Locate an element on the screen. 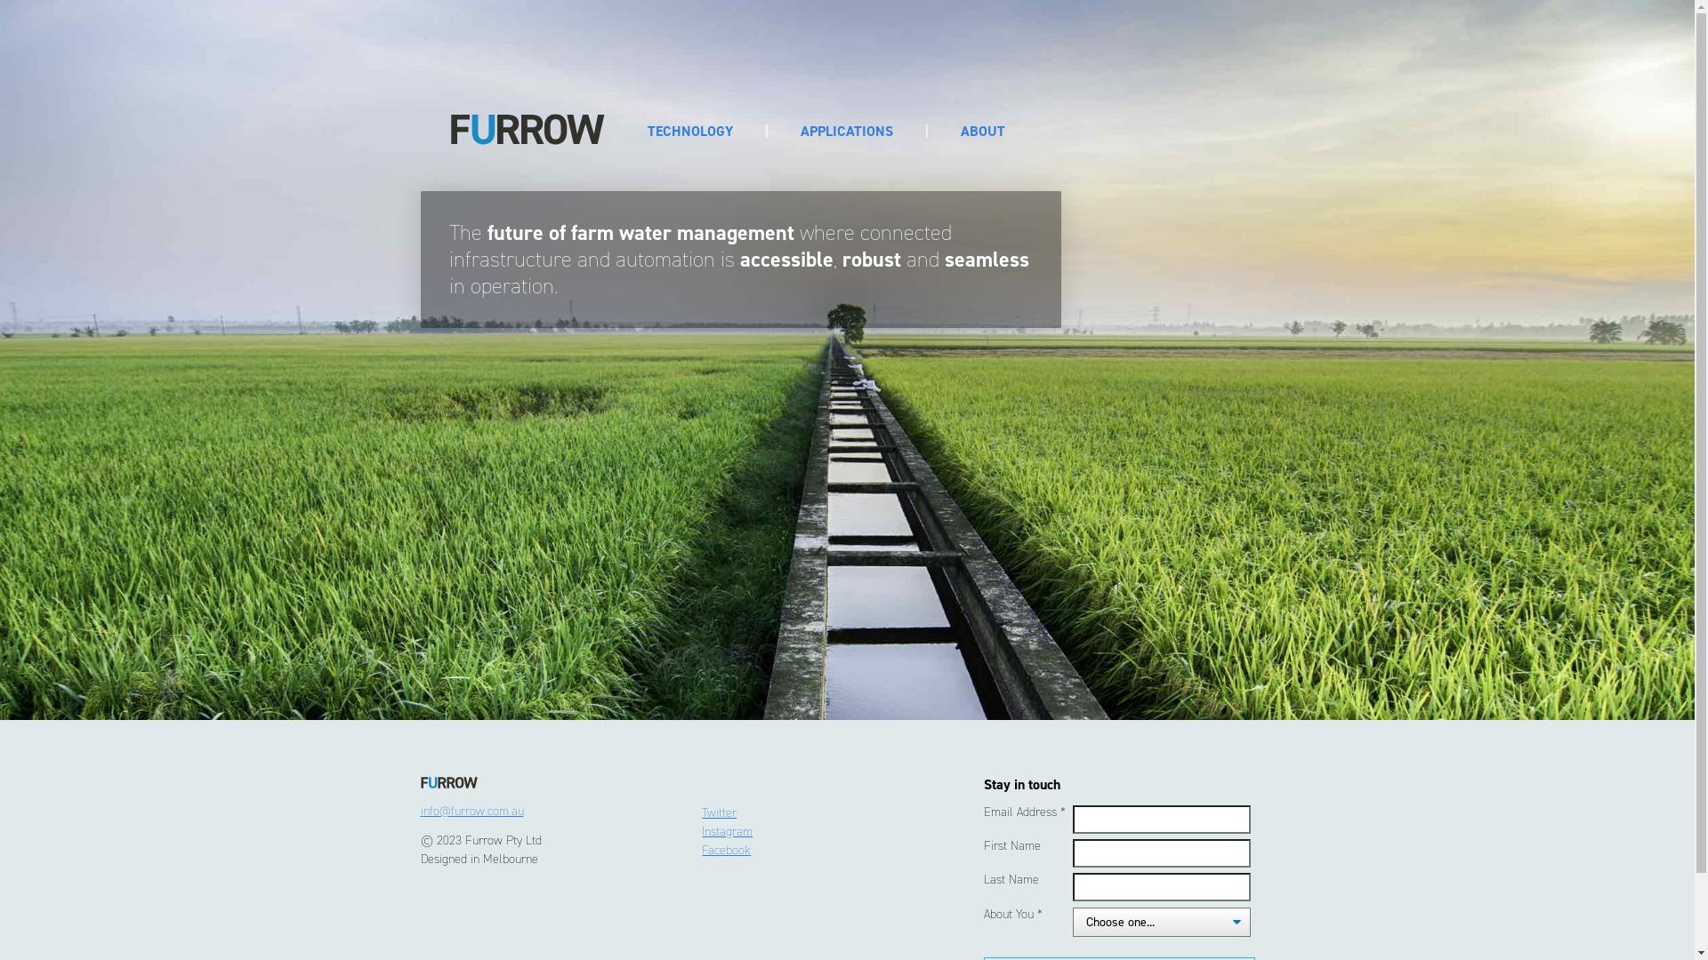 The image size is (1708, 960). Twitter is located at coordinates (719, 812).